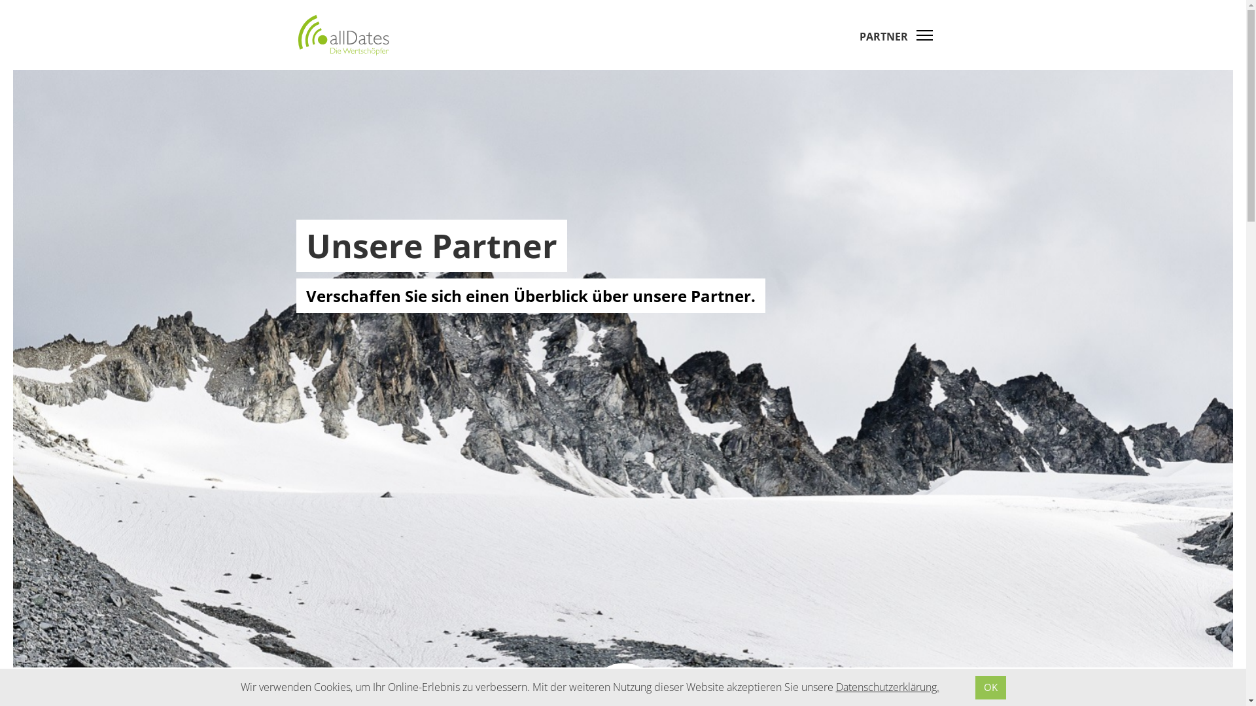  What do you see at coordinates (907, 37) in the screenshot?
I see `PARTNER` at bounding box center [907, 37].